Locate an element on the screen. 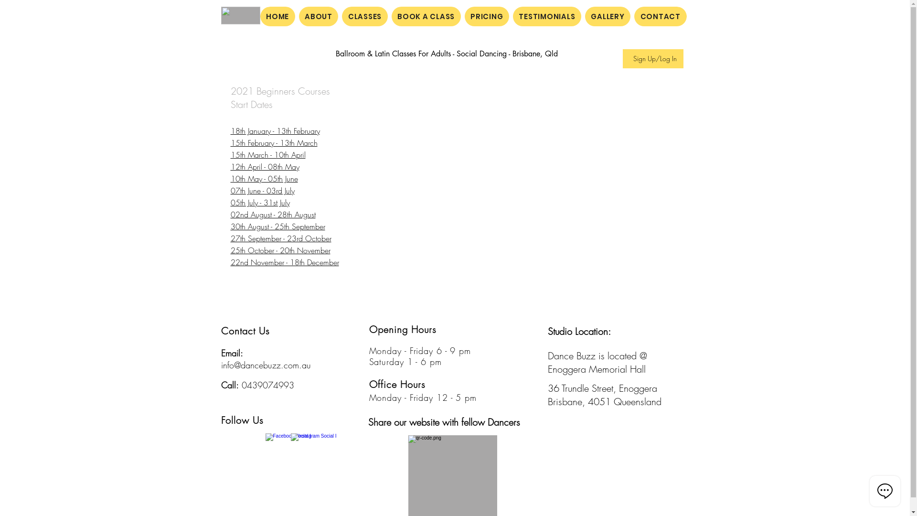 This screenshot has width=917, height=516. 15th March - 10th April is located at coordinates (267, 156).